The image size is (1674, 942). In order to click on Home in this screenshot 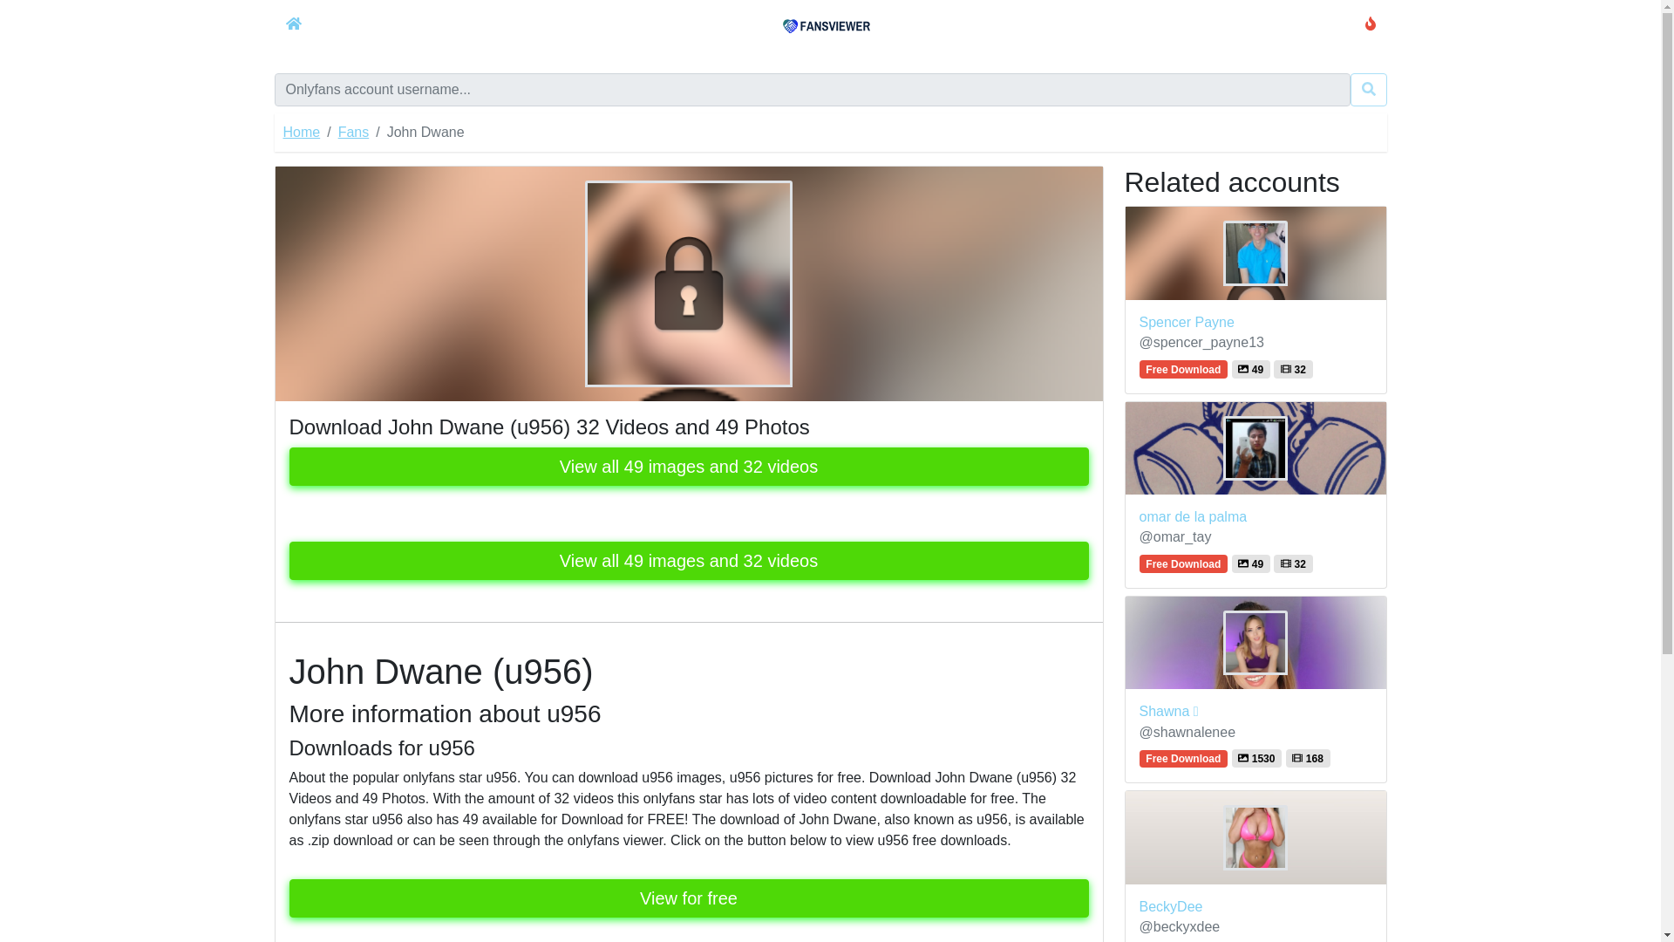, I will do `click(301, 131)`.